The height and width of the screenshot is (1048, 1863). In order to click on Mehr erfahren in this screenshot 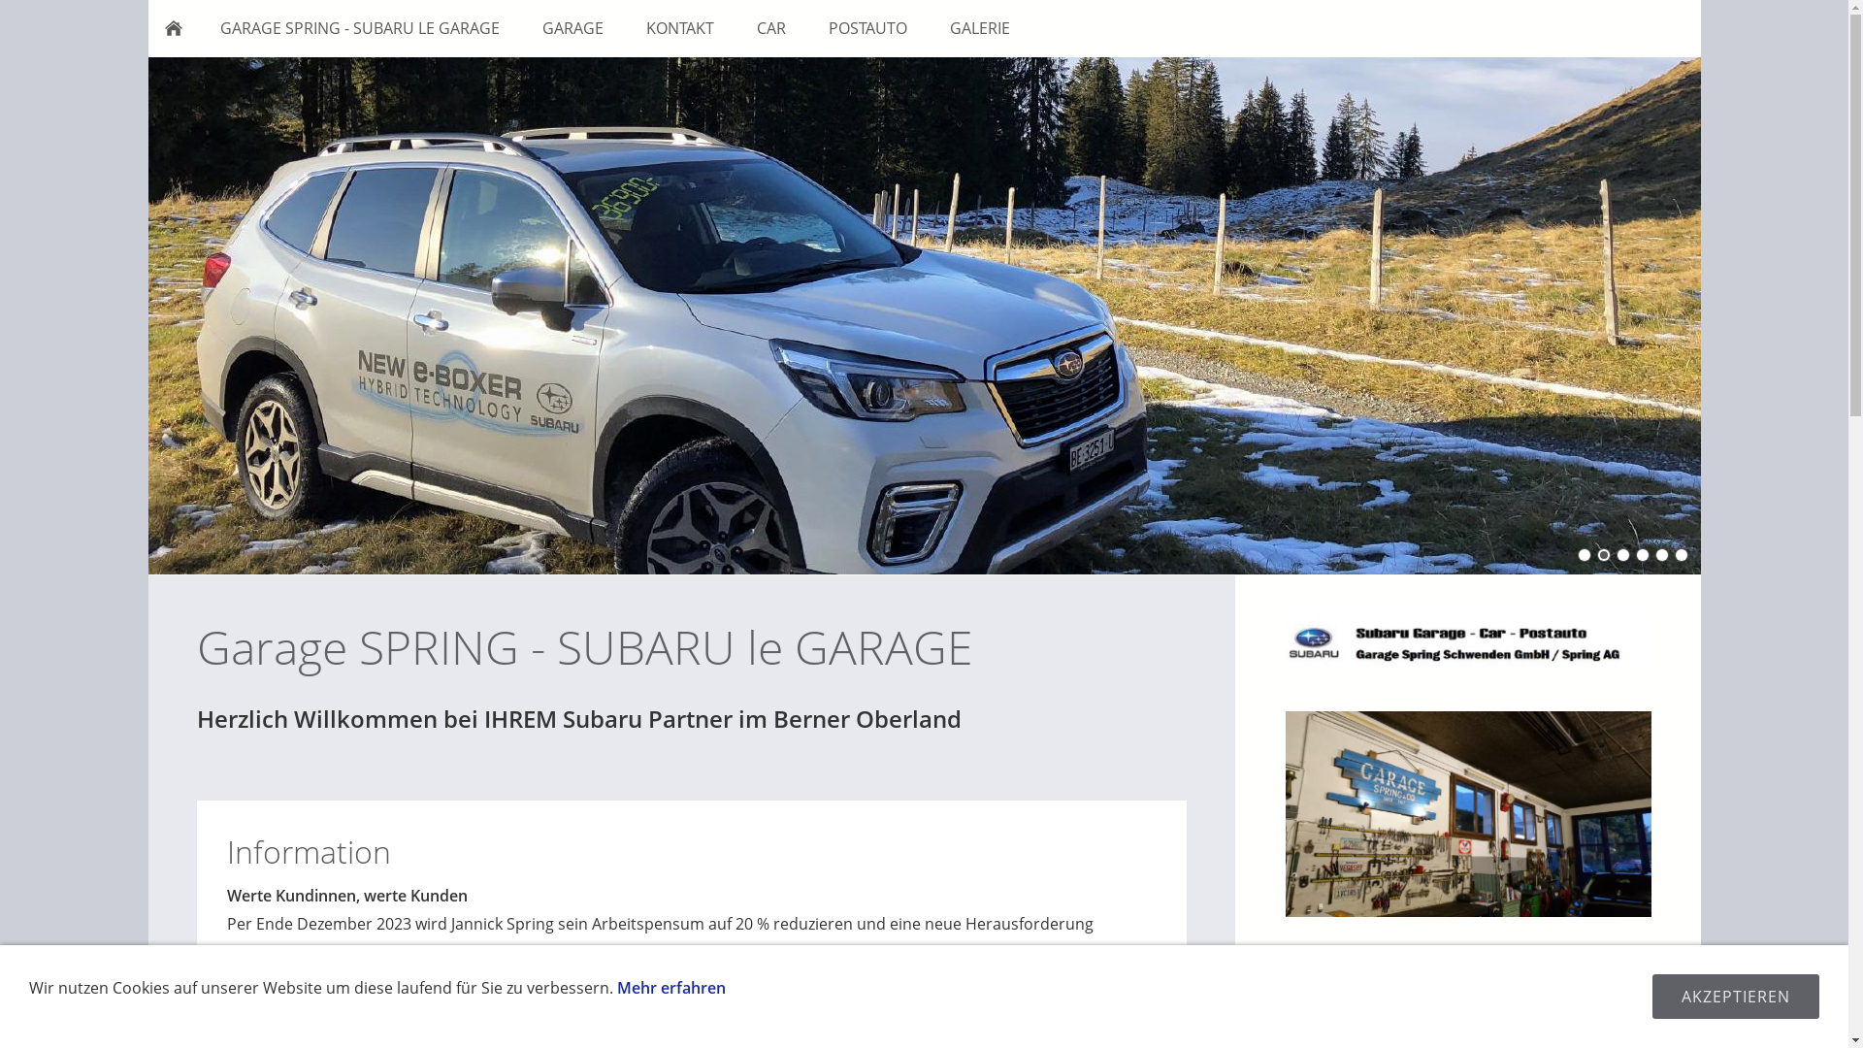, I will do `click(671, 988)`.